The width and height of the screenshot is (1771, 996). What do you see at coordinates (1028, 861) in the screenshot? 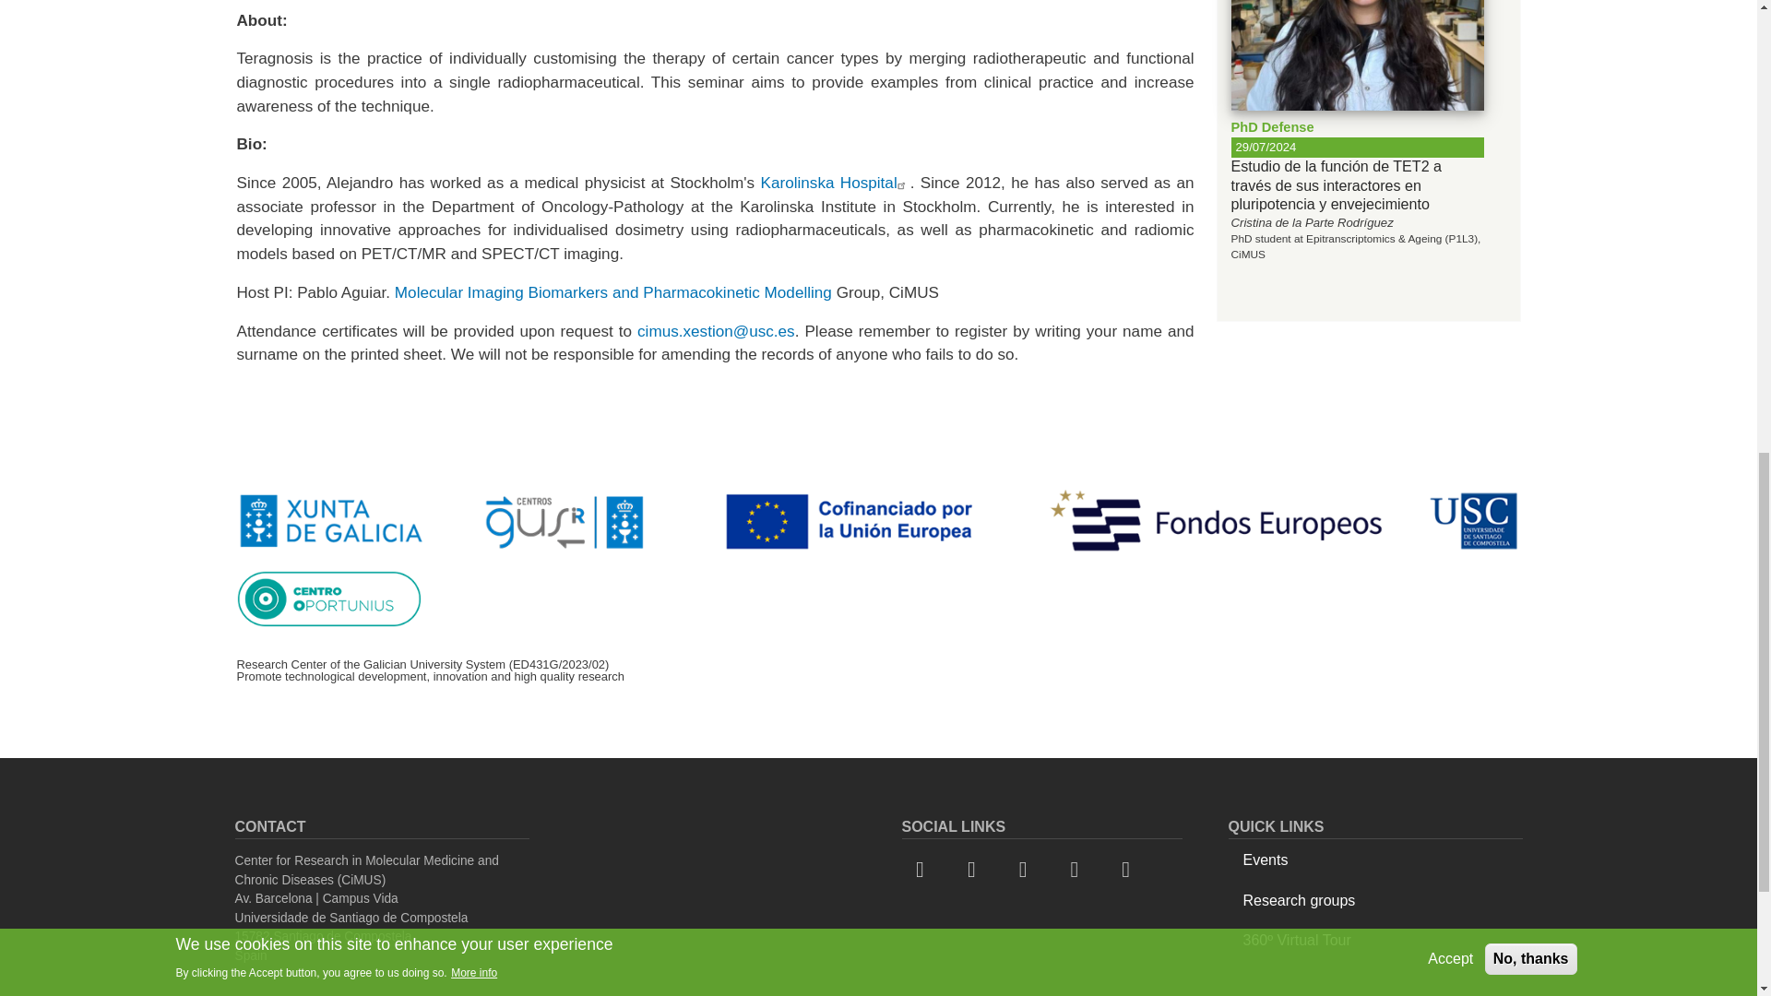
I see `Linkedin` at bounding box center [1028, 861].